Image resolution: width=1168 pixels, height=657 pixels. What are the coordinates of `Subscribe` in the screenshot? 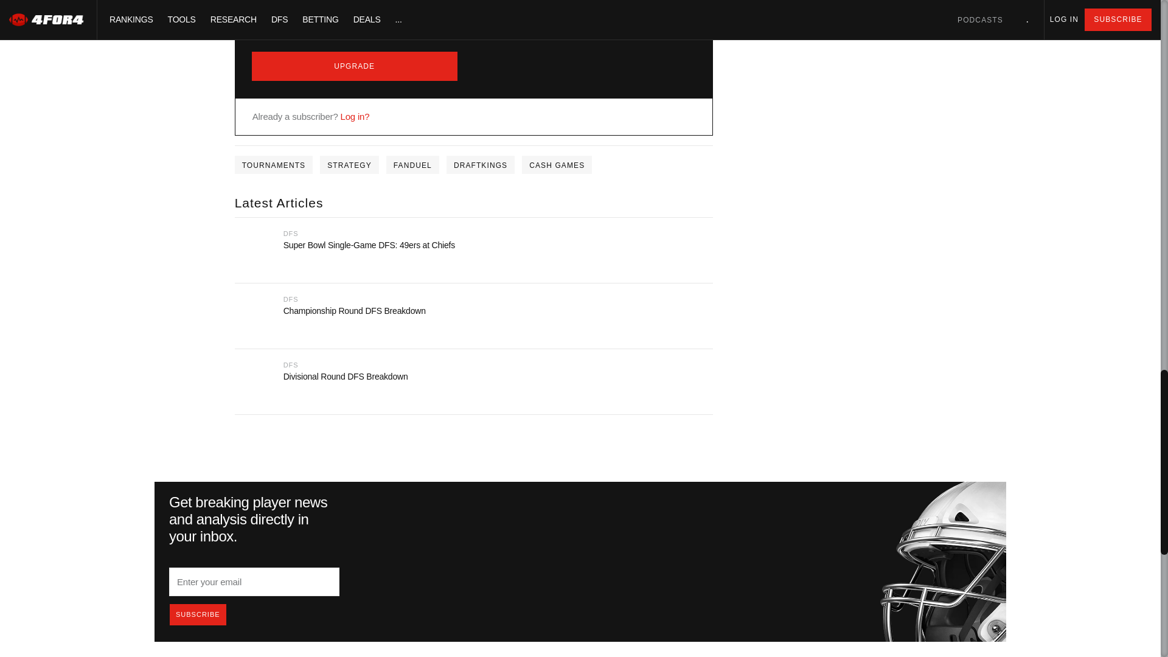 It's located at (198, 614).